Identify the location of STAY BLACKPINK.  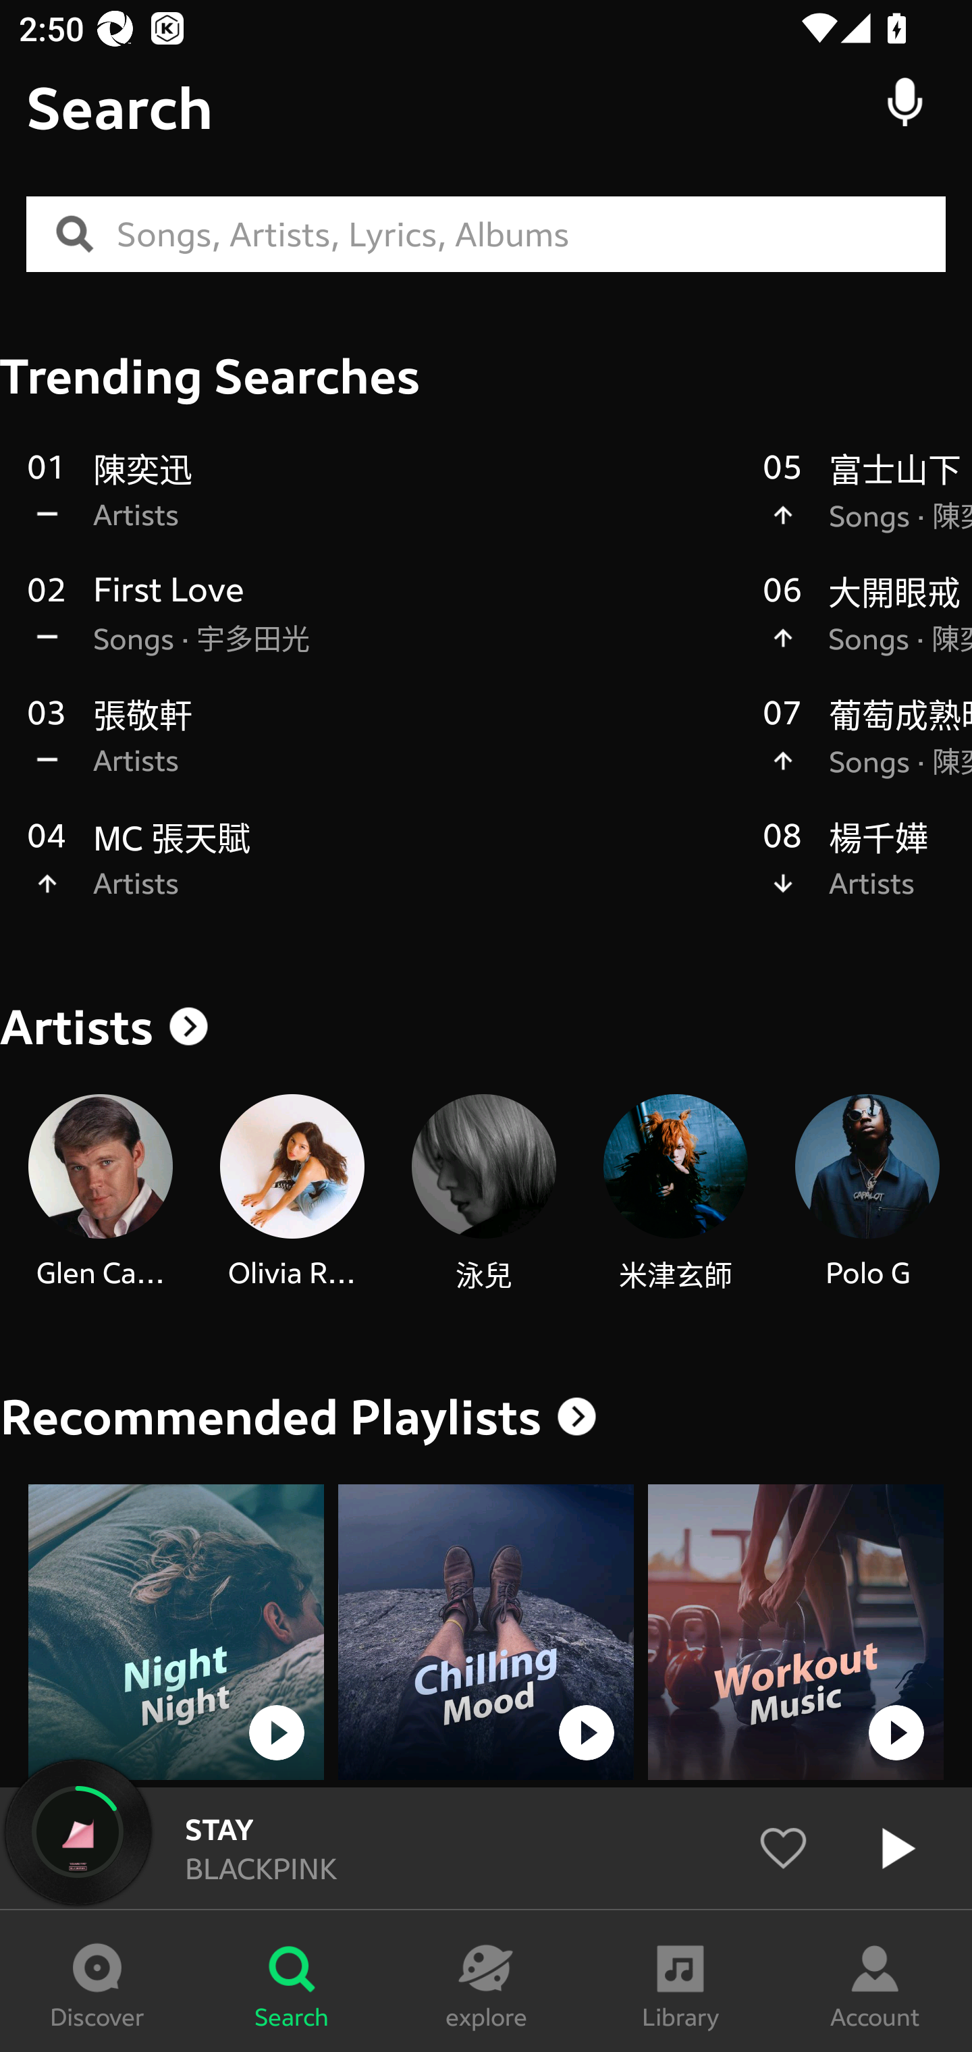
(486, 1848).